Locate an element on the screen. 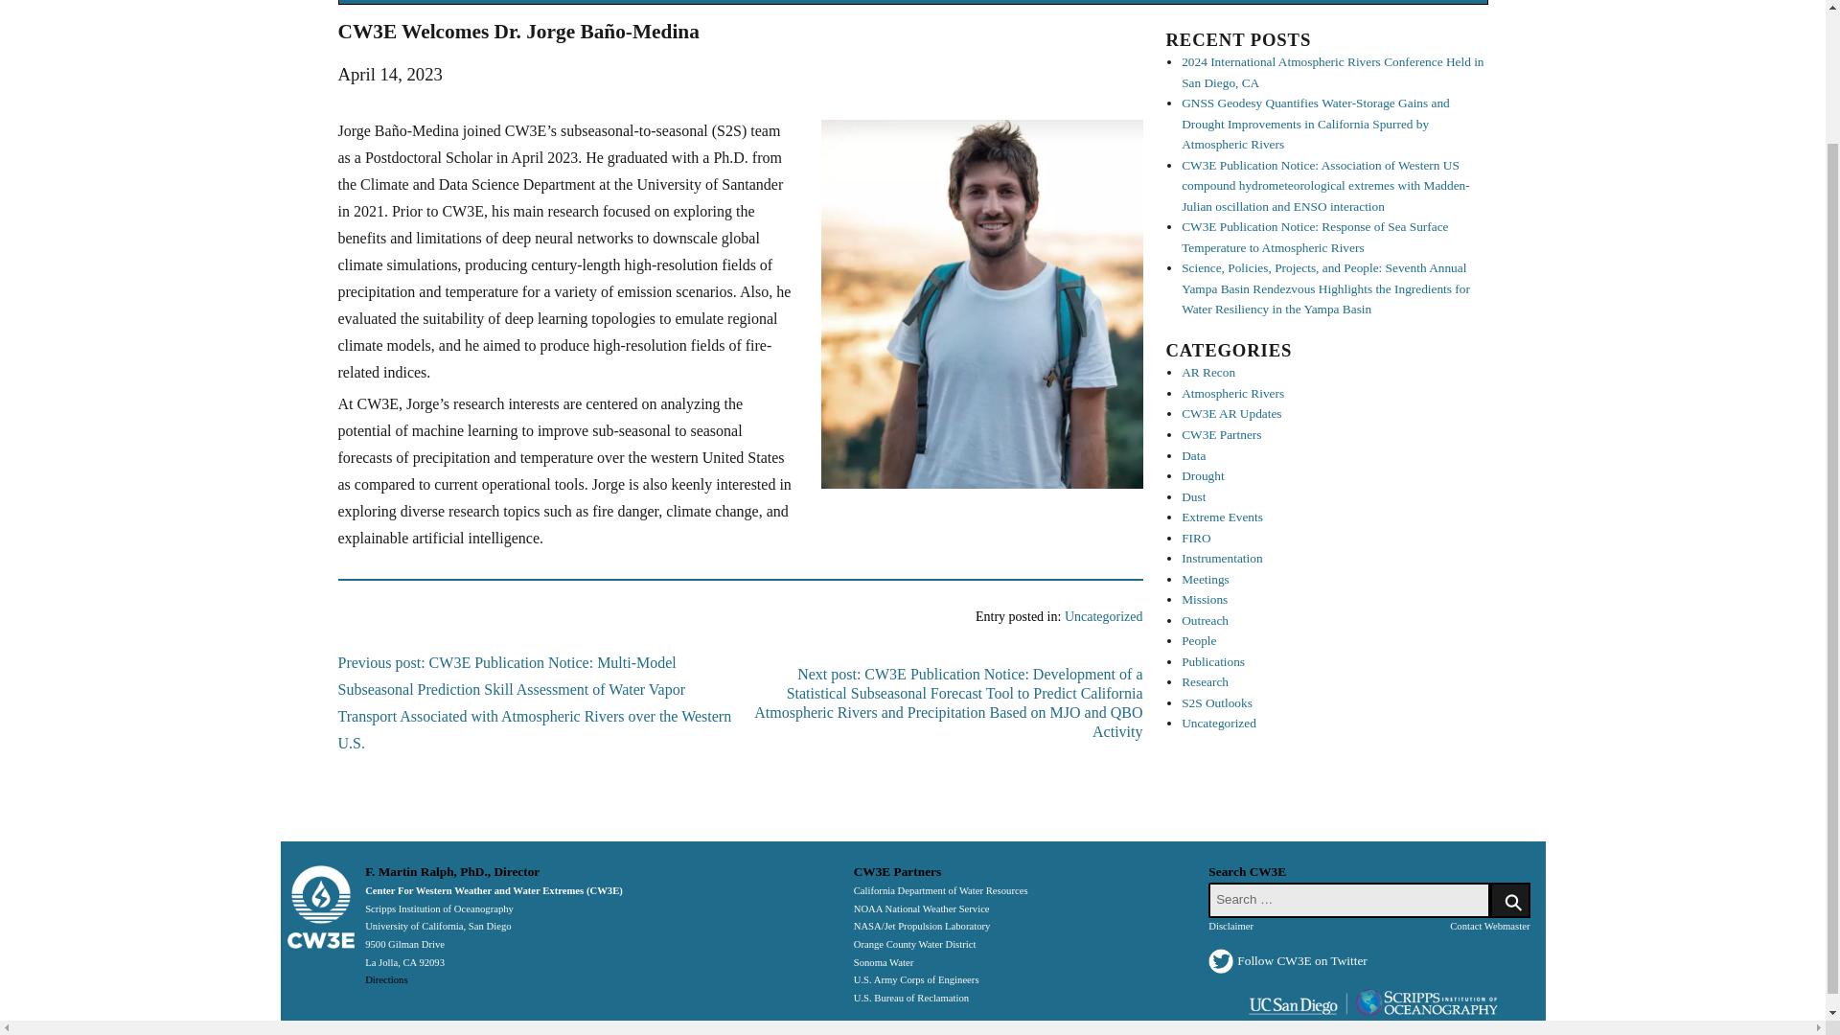  Observations is located at coordinates (583, 2).